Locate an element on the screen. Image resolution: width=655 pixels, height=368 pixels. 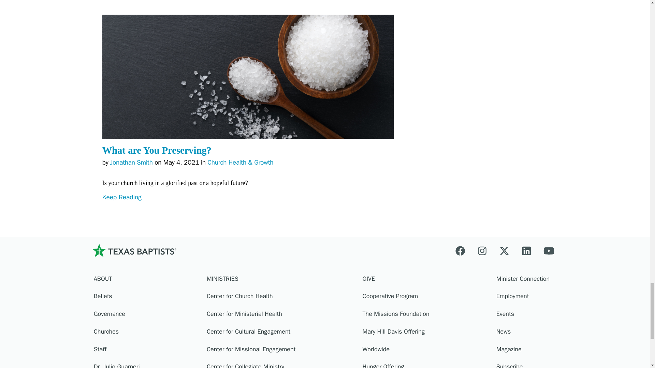
Jonathan Smith is located at coordinates (131, 163).